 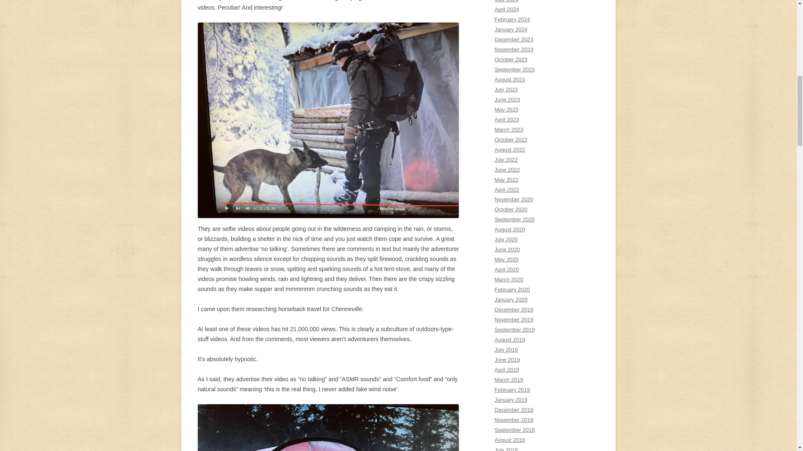 What do you see at coordinates (506, 9) in the screenshot?
I see `April 2024` at bounding box center [506, 9].